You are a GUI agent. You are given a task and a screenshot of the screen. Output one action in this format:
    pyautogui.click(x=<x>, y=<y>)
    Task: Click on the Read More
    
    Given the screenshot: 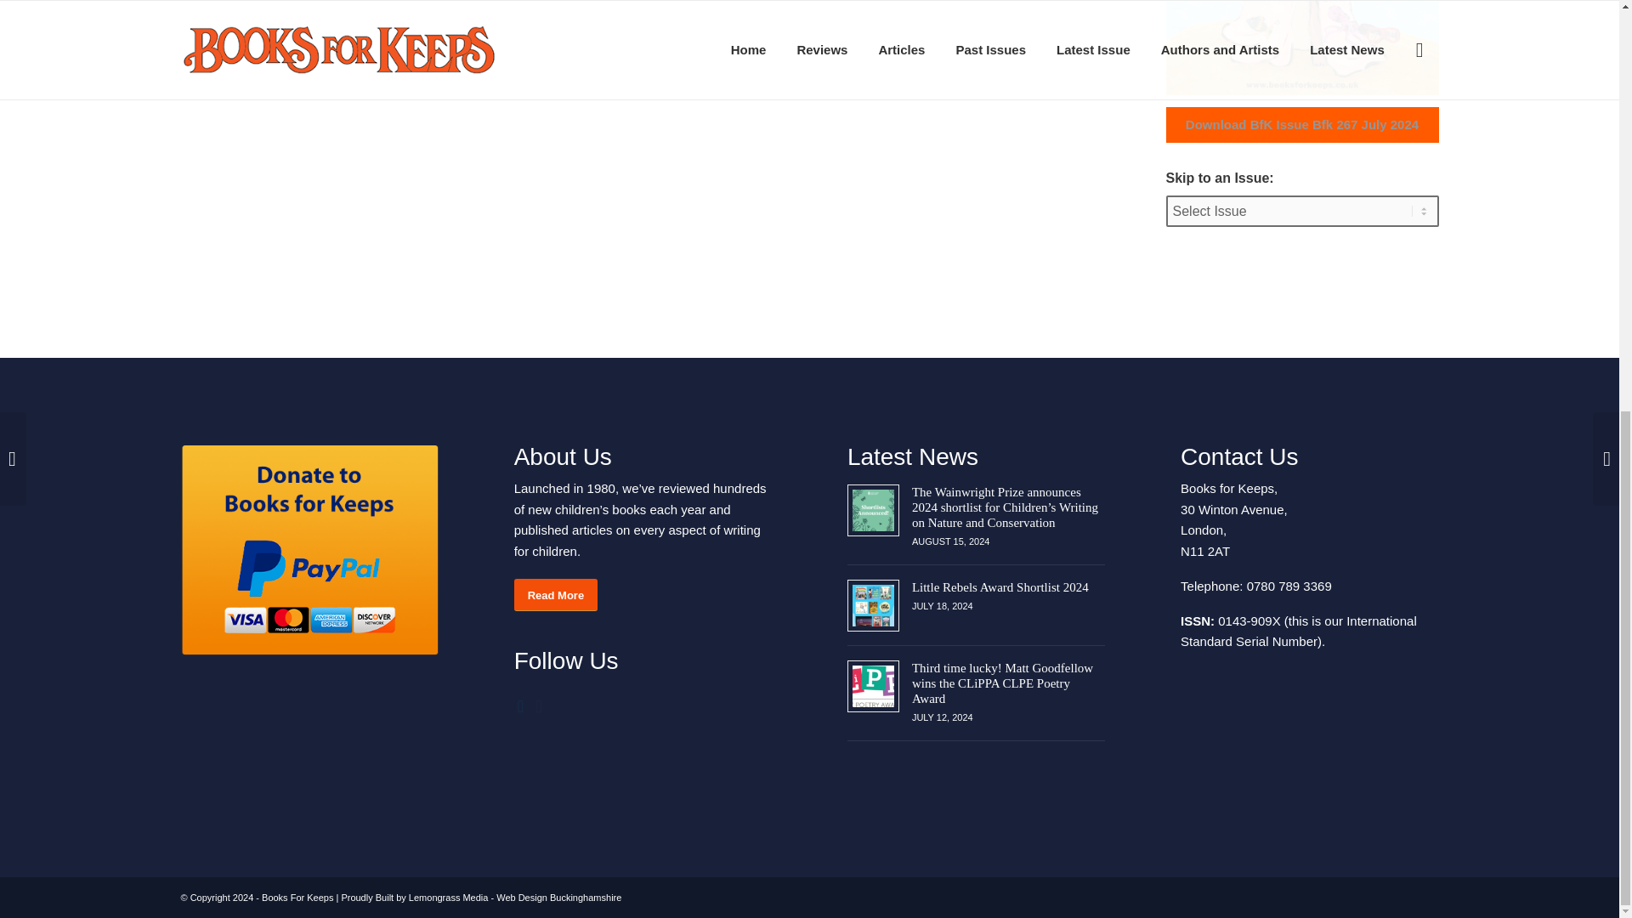 What is the action you would take?
    pyautogui.click(x=555, y=595)
    